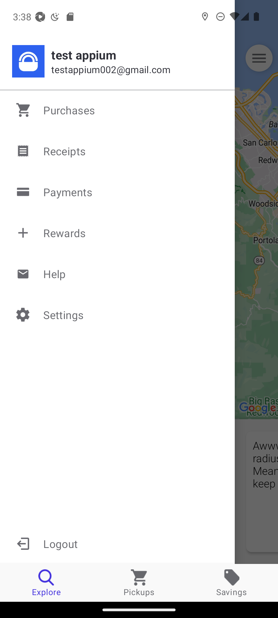  What do you see at coordinates (118, 110) in the screenshot?
I see `Purchases` at bounding box center [118, 110].